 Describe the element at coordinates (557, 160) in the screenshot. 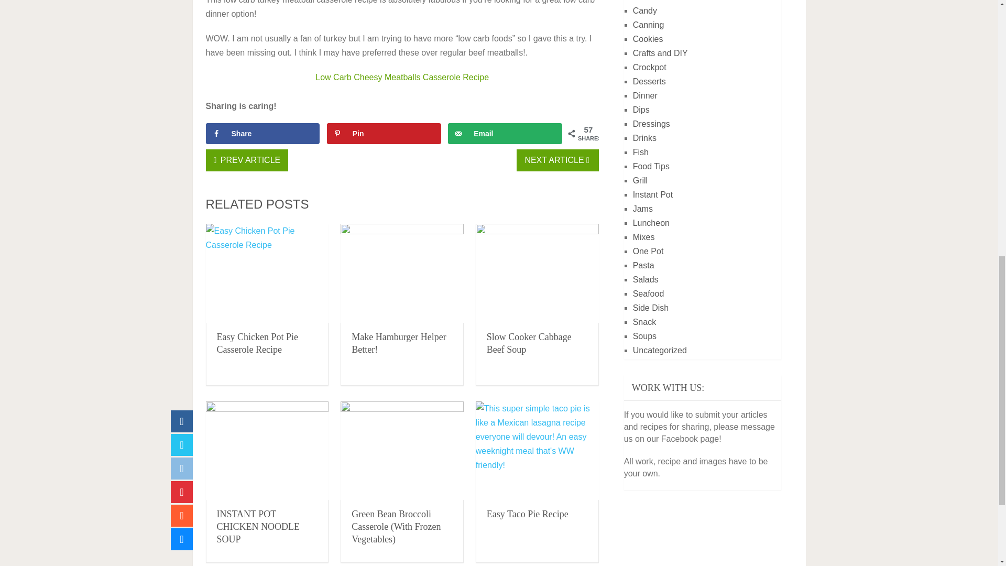

I see `NEXT ARTICLE` at that location.